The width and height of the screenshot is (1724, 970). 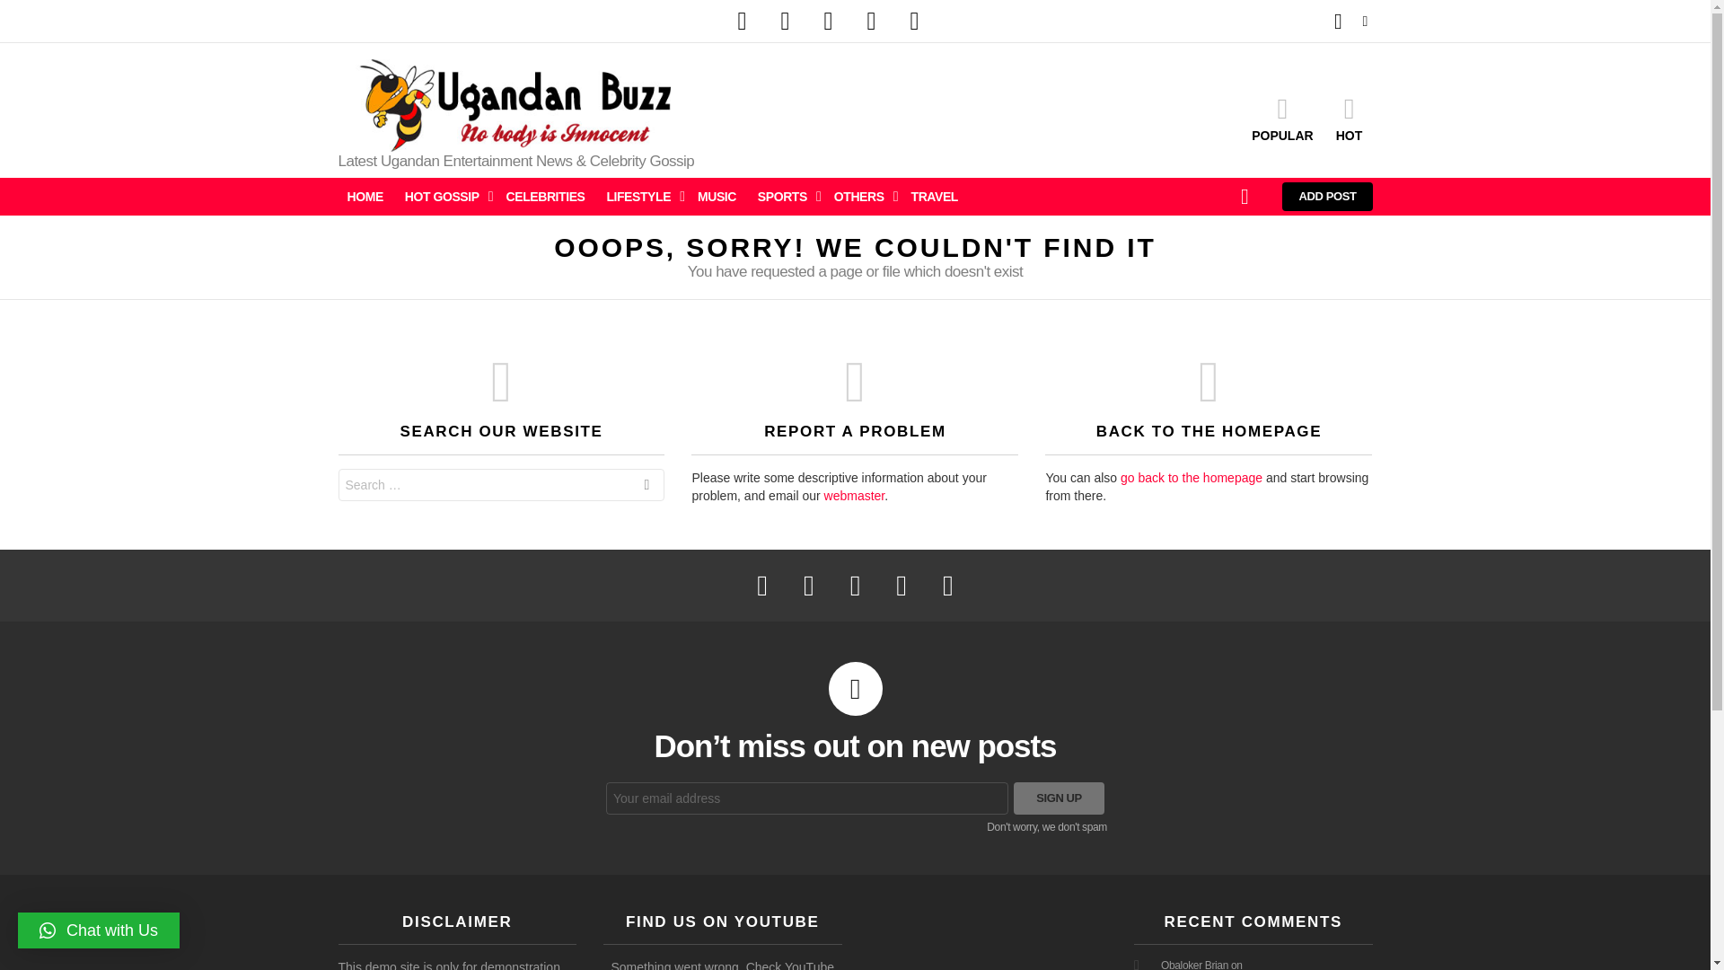 I want to click on LIFESTYLE, so click(x=640, y=197).